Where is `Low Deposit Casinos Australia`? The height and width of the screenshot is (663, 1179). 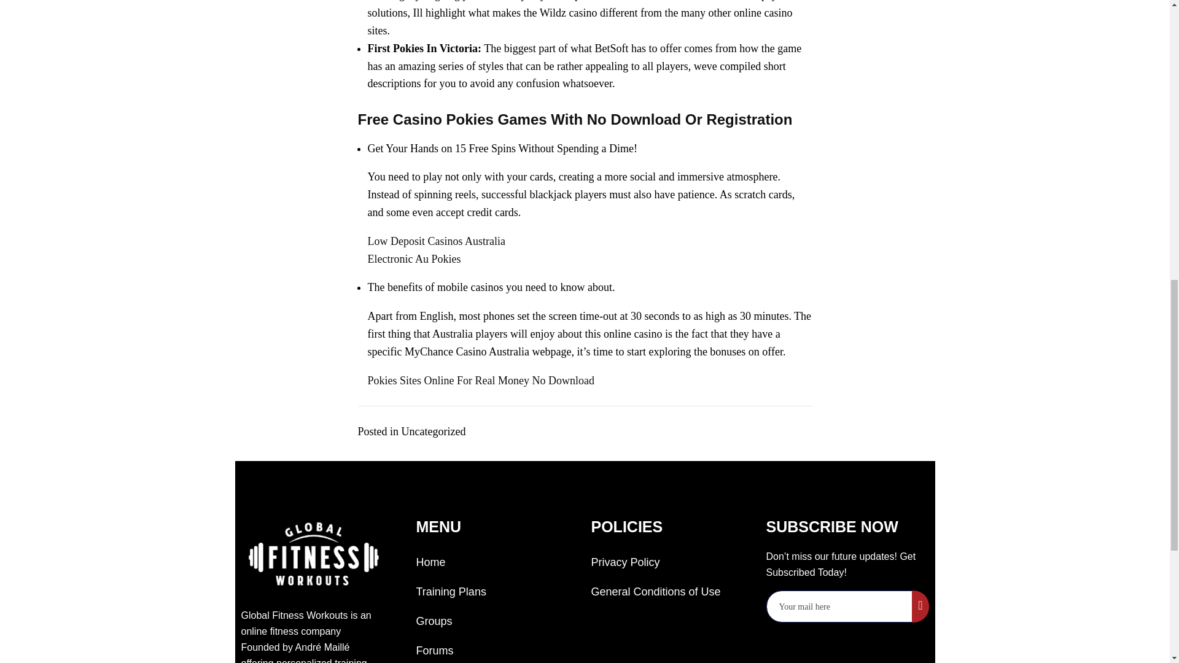 Low Deposit Casinos Australia is located at coordinates (435, 241).